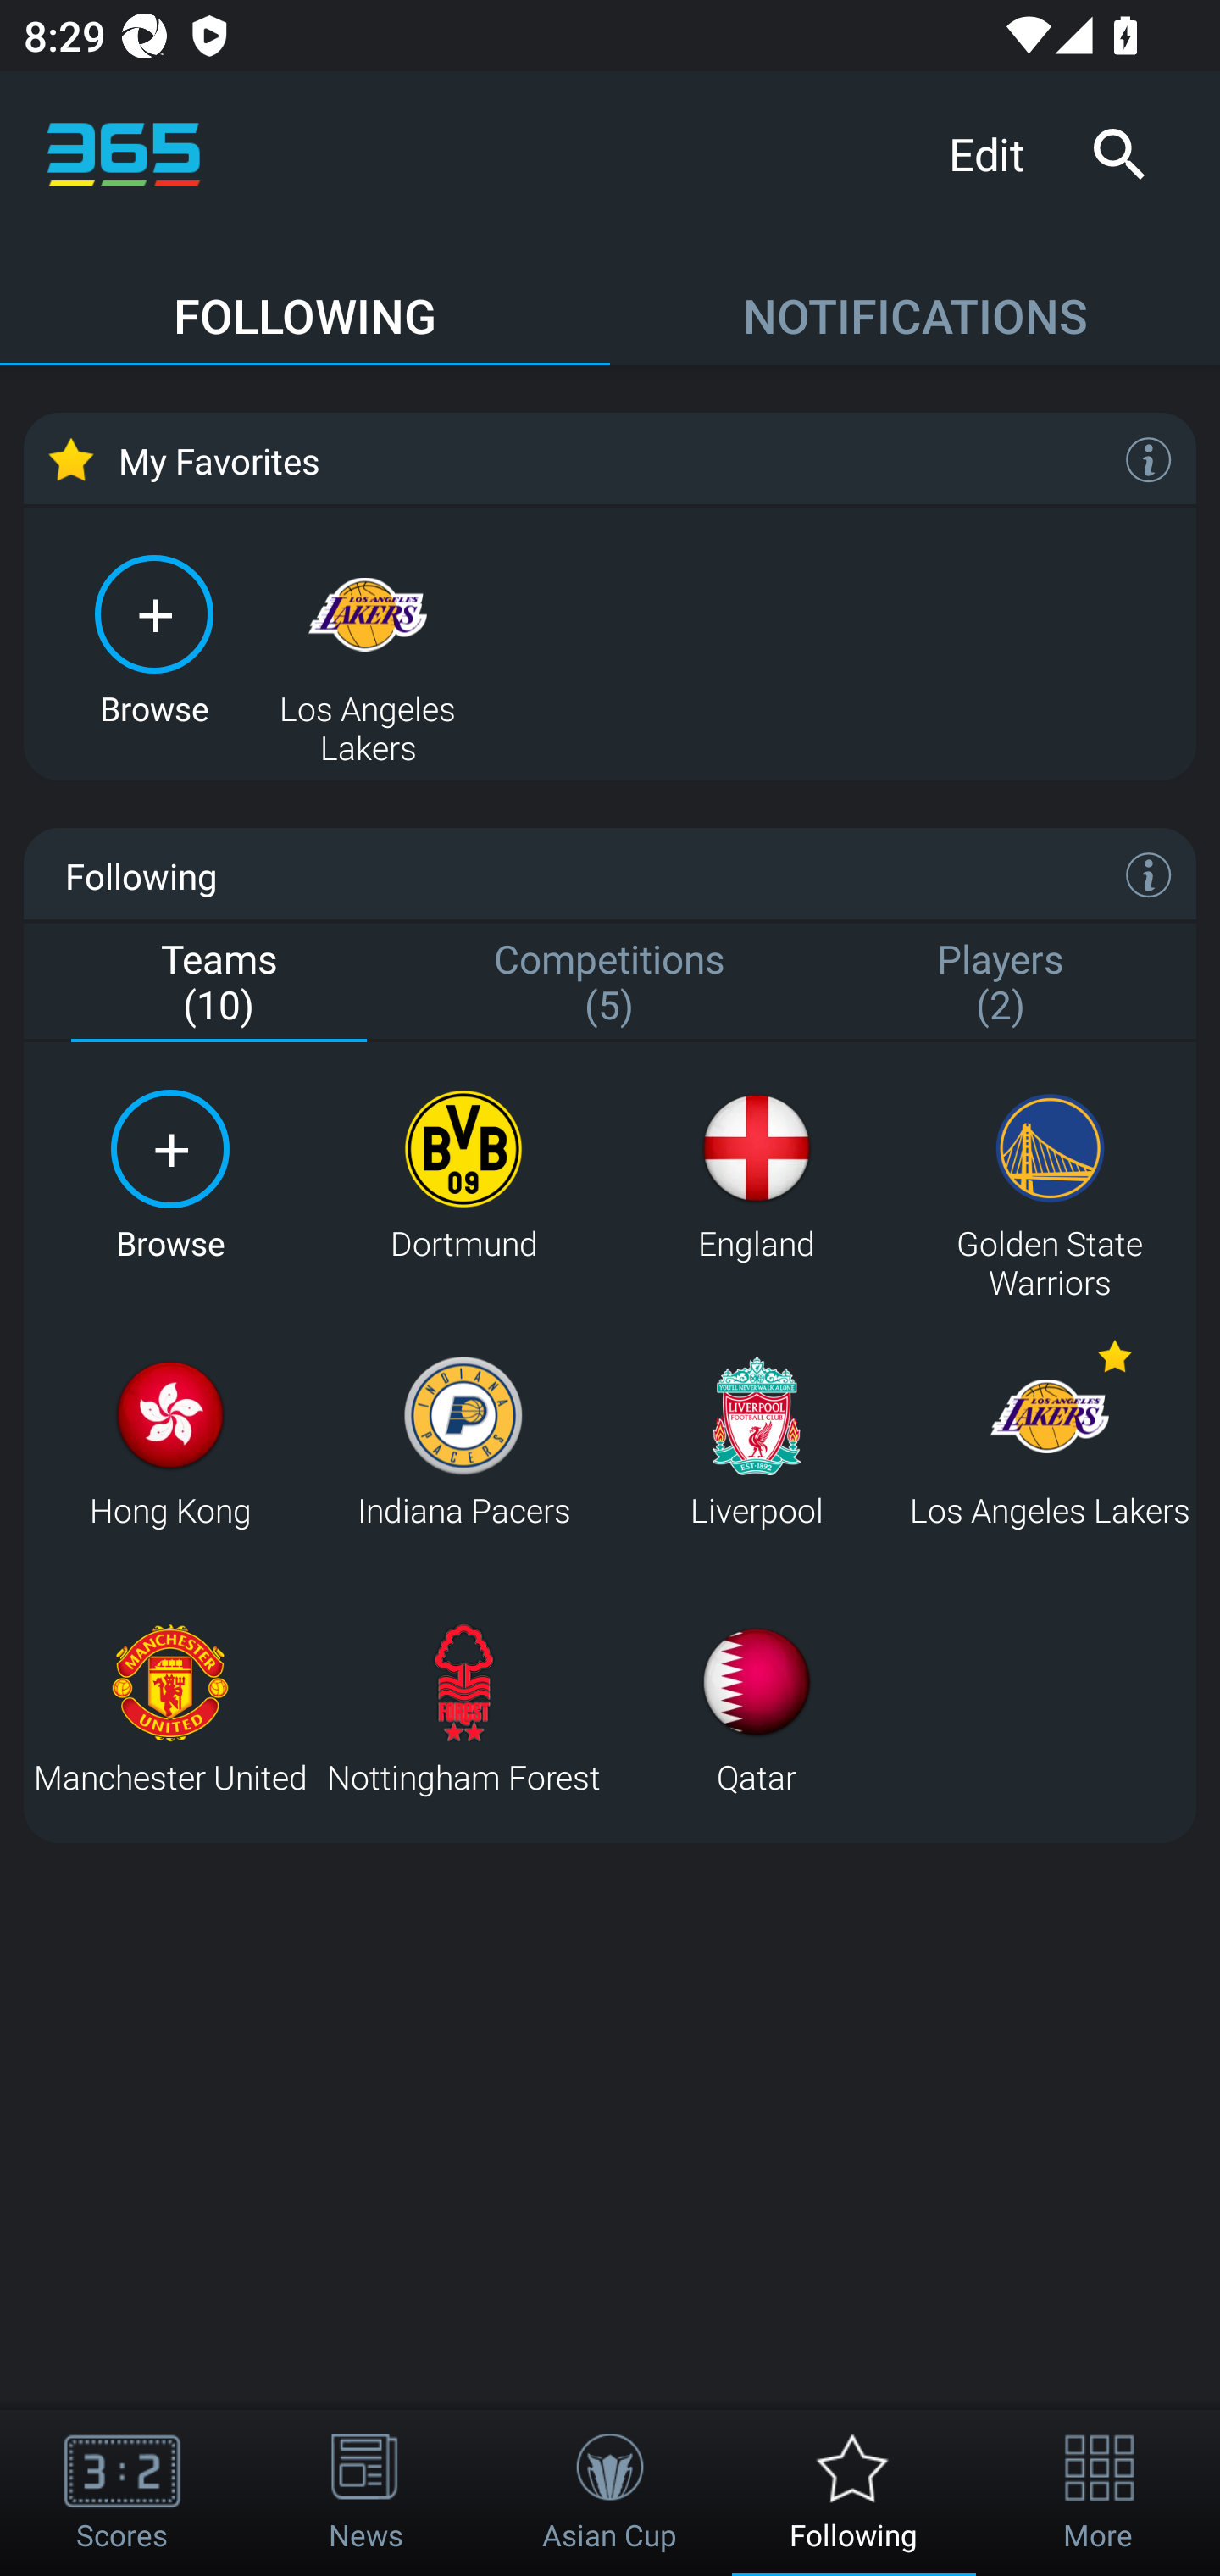 This screenshot has height=2576, width=1220. Describe the element at coordinates (154, 637) in the screenshot. I see `Browse` at that location.